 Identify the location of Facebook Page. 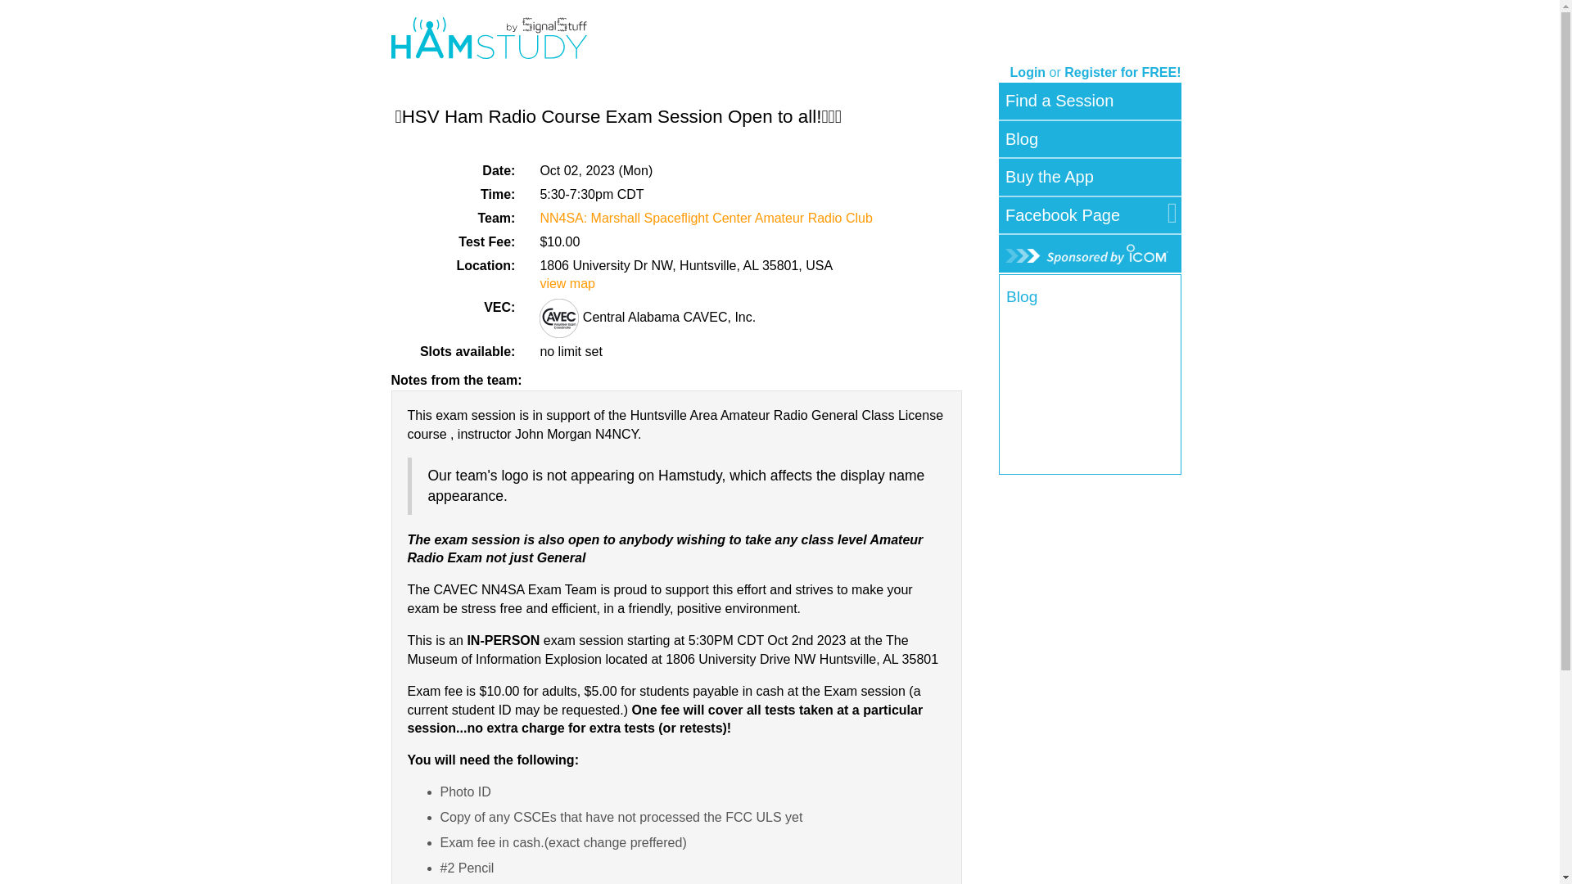
(1063, 215).